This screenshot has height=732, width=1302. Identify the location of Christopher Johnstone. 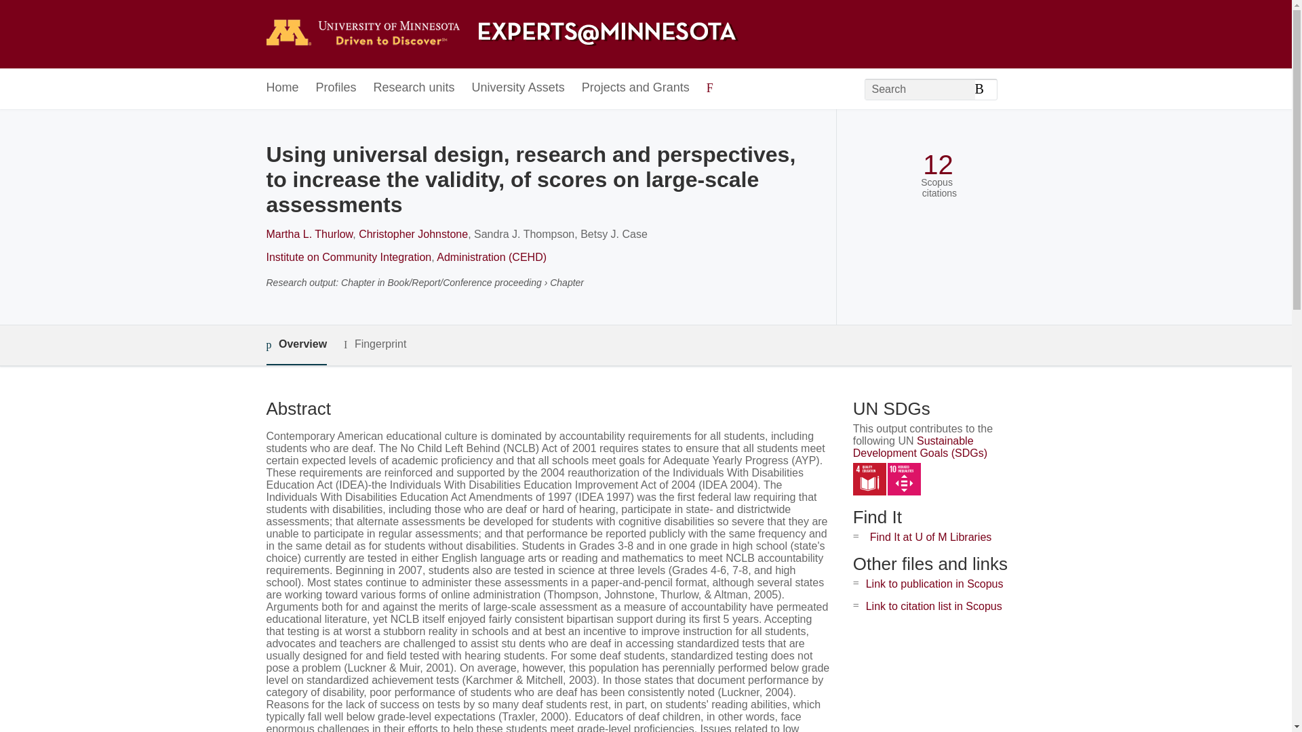
(413, 234).